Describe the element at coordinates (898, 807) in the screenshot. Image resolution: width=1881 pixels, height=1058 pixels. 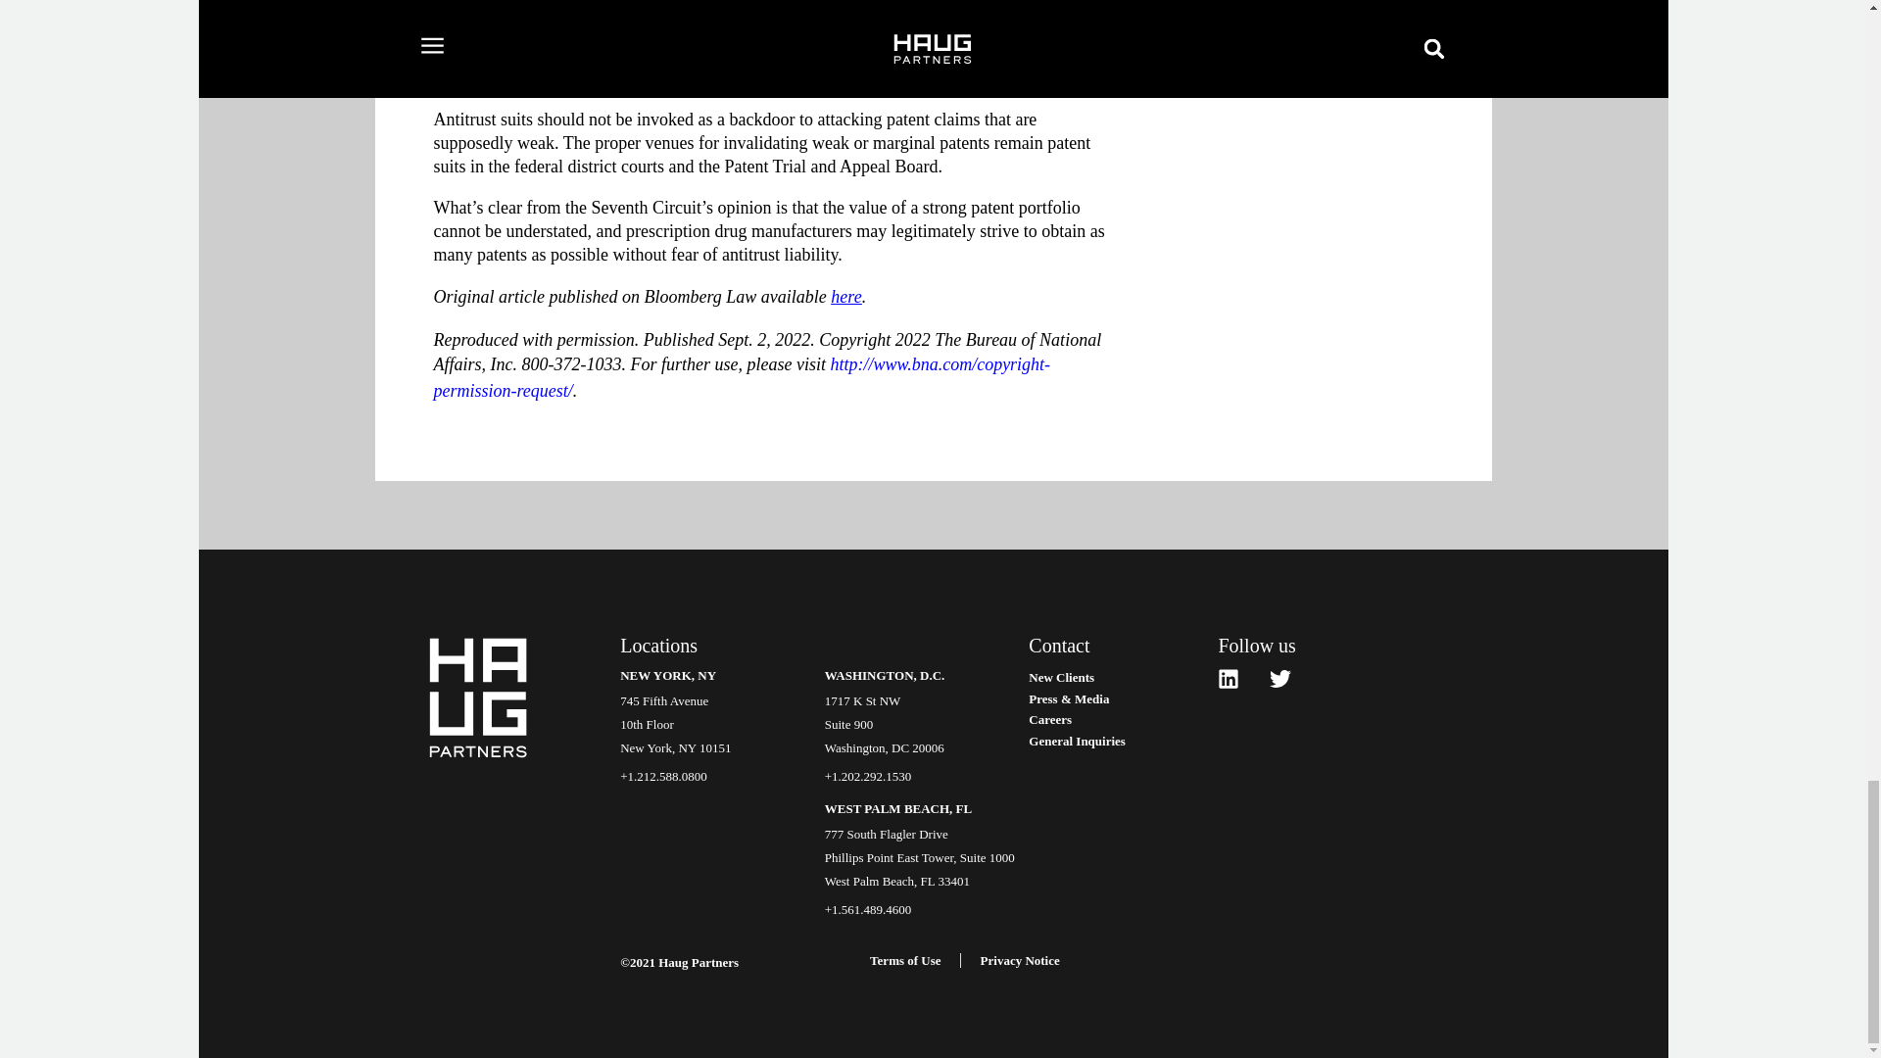
I see `WEST PALM BEACH, FL` at that location.